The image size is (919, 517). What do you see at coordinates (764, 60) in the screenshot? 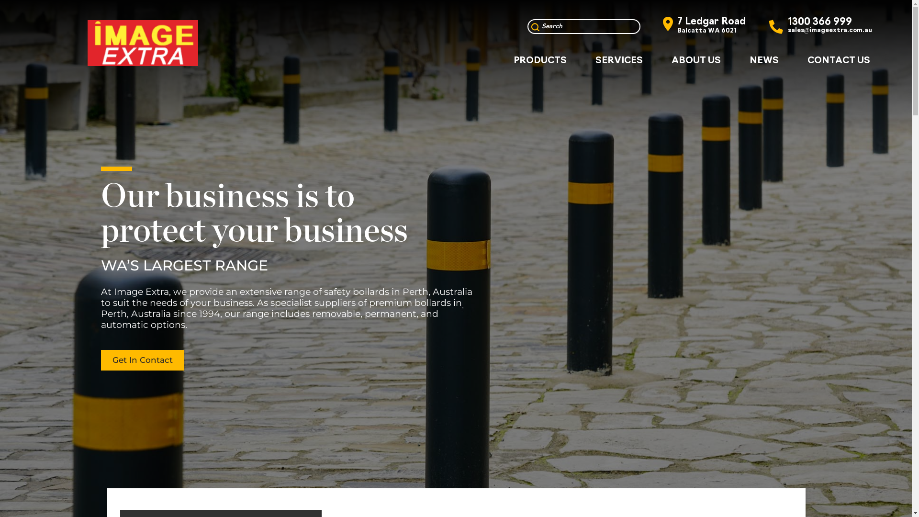
I see `NEWS` at bounding box center [764, 60].